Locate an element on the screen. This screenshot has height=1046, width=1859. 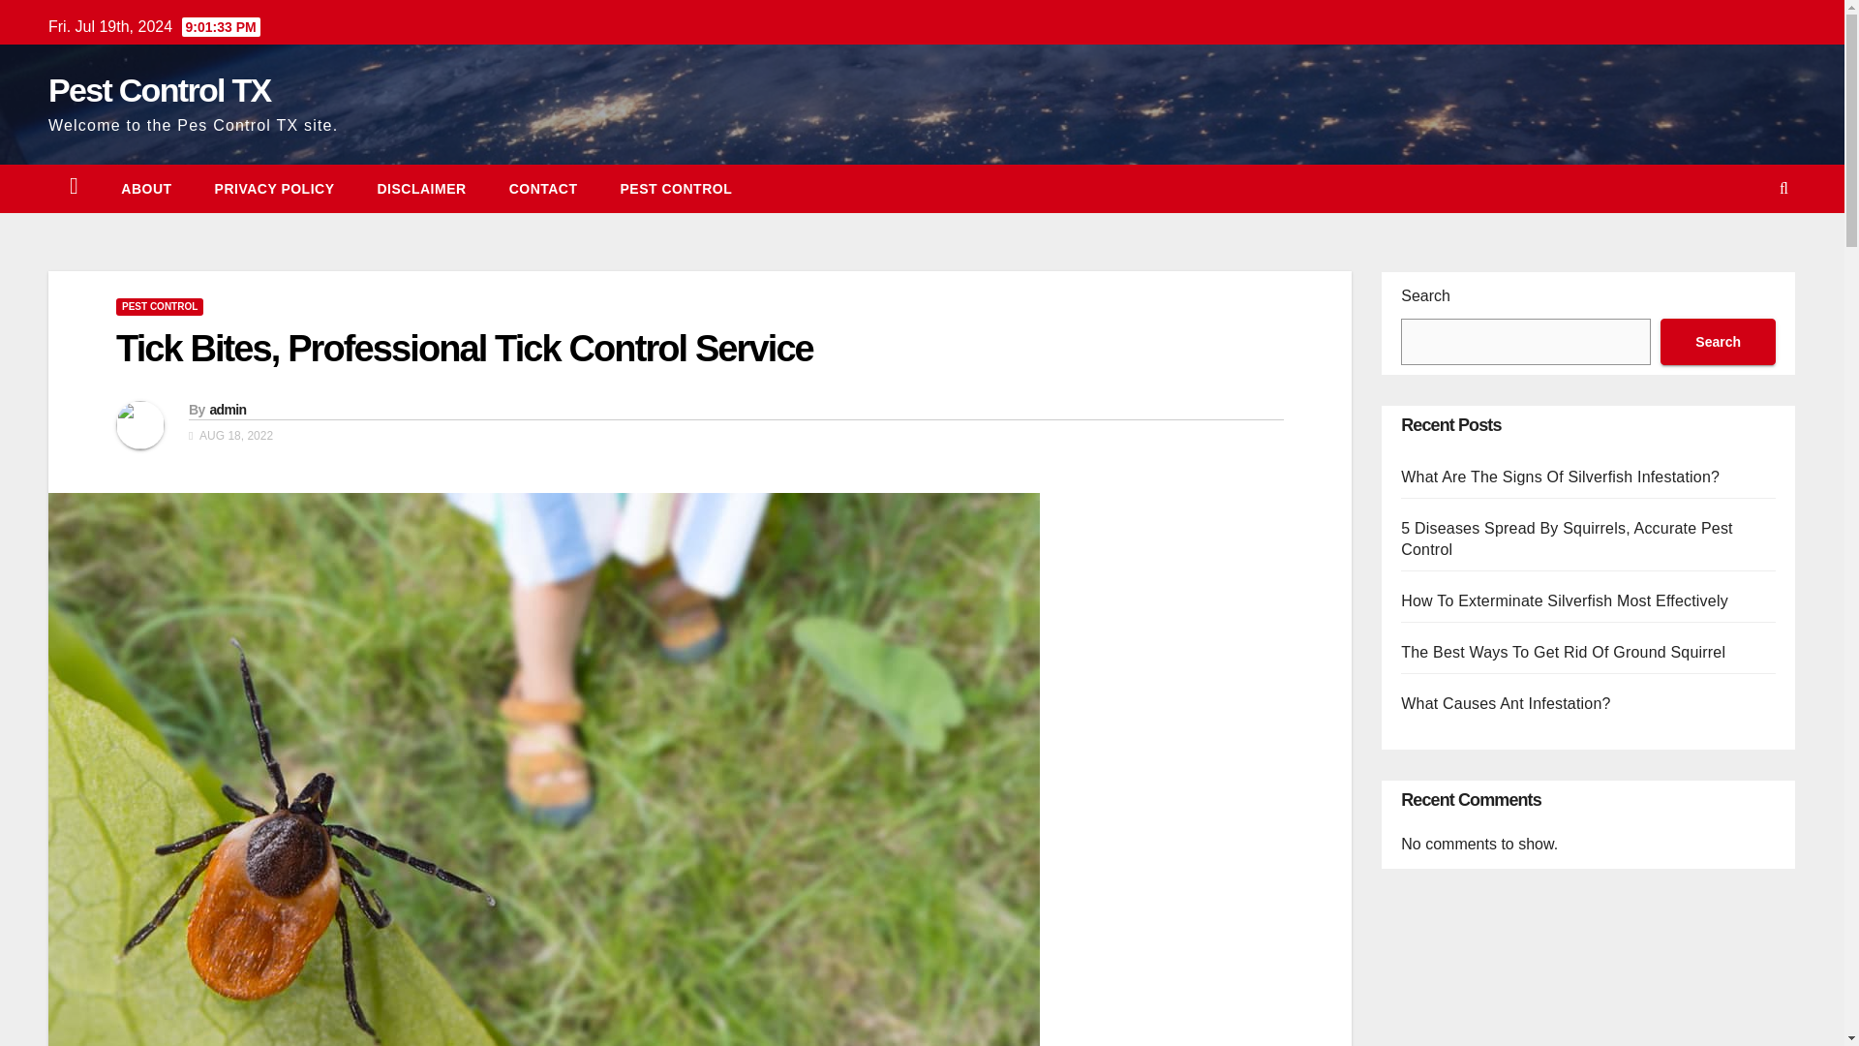
About is located at coordinates (146, 188).